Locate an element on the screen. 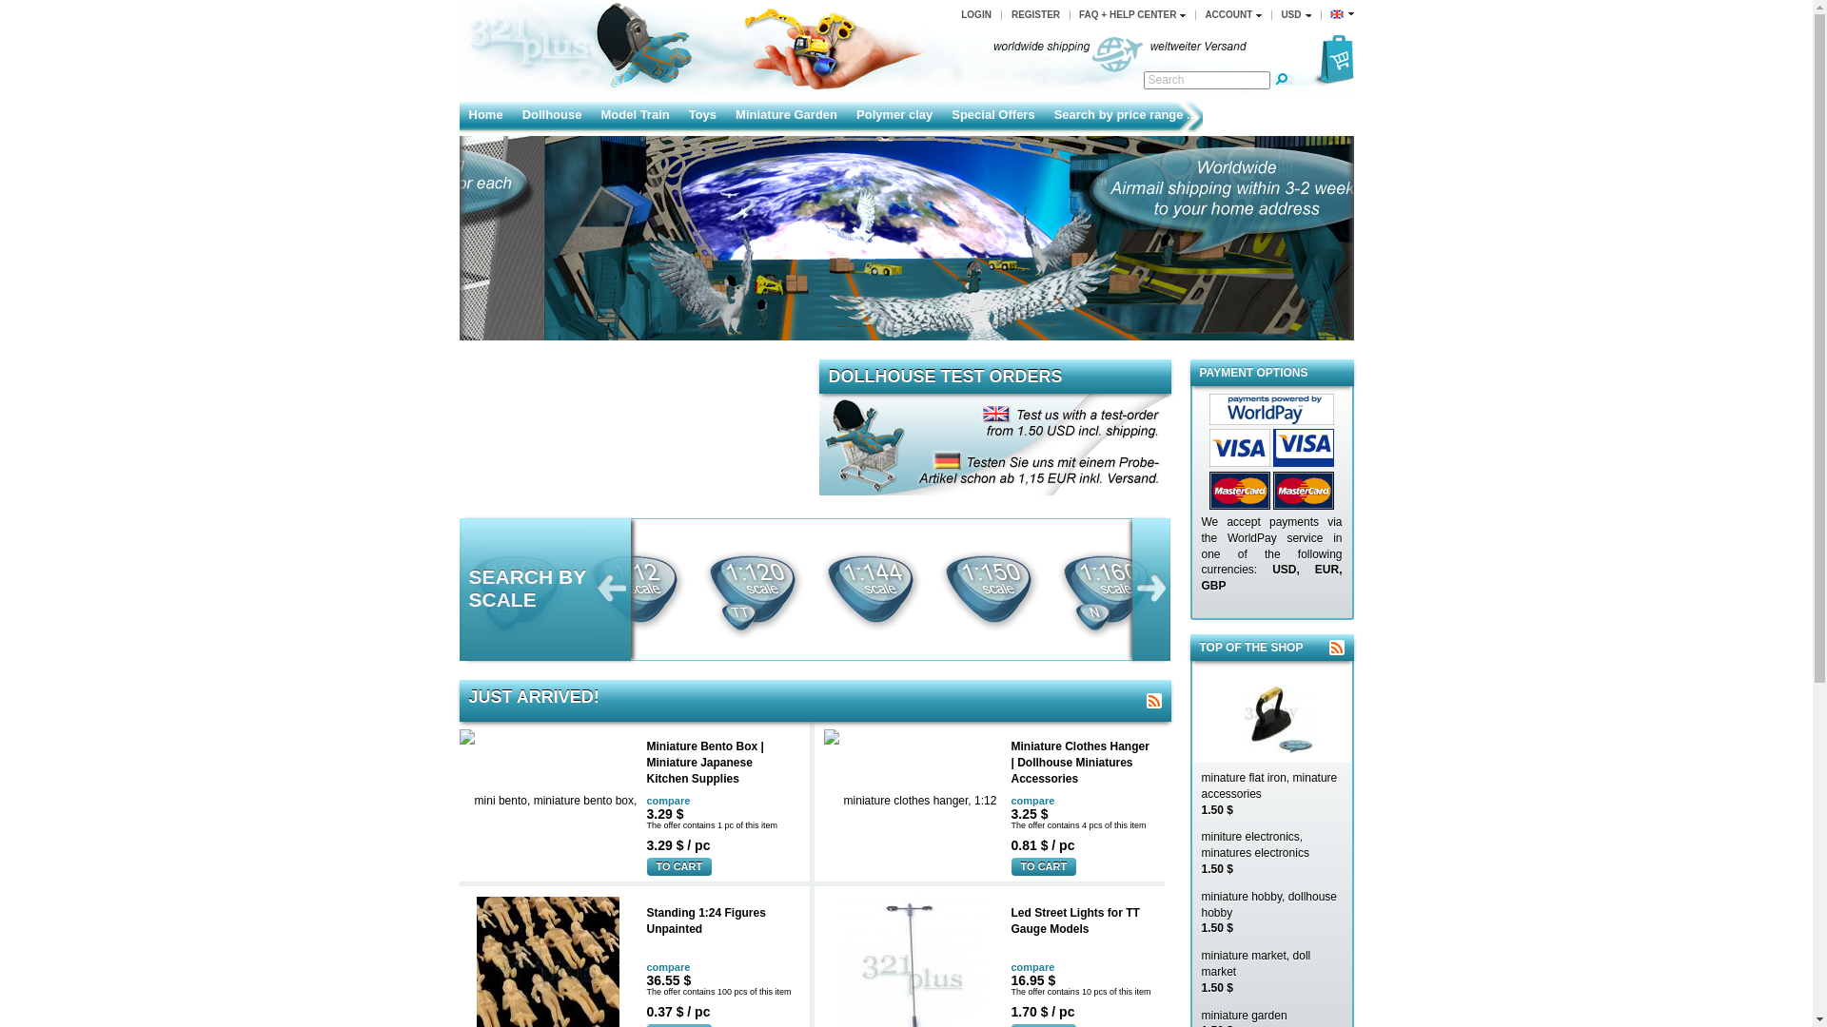 Image resolution: width=1827 pixels, height=1027 pixels. compare is located at coordinates (1087, 969).